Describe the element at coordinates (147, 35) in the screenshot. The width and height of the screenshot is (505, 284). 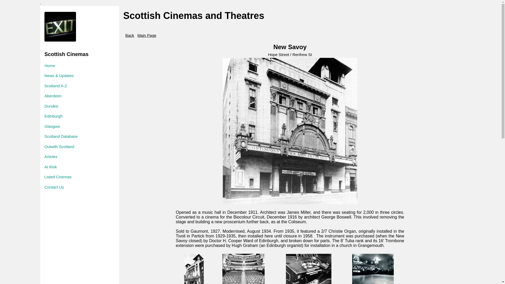
I see `Main Page` at that location.